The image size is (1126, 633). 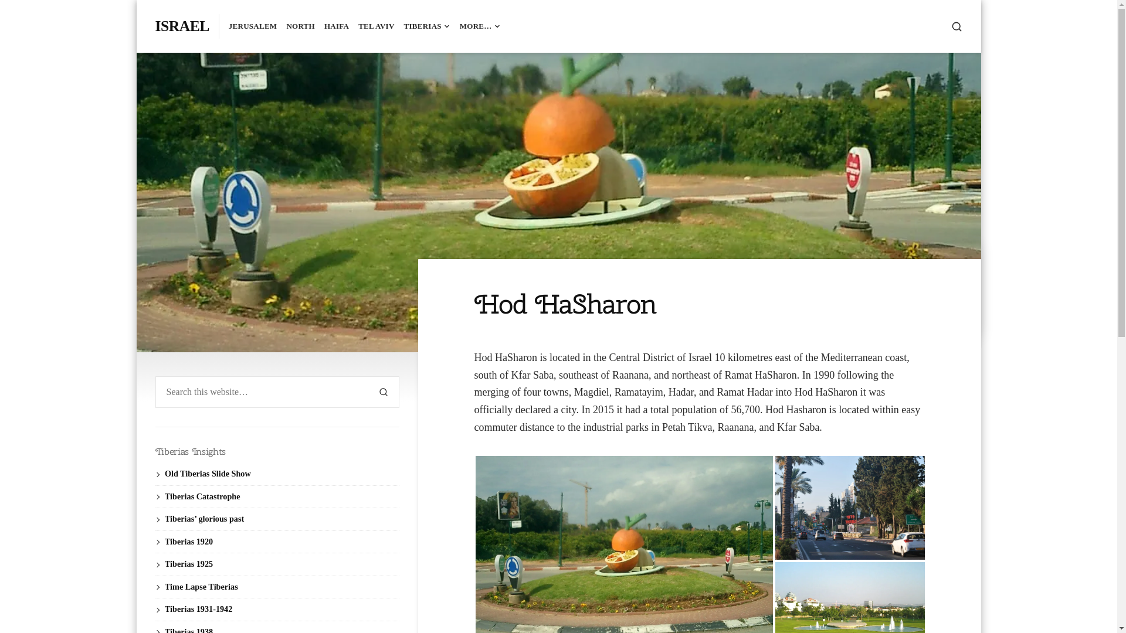 What do you see at coordinates (253, 26) in the screenshot?
I see `JERUSALEM` at bounding box center [253, 26].